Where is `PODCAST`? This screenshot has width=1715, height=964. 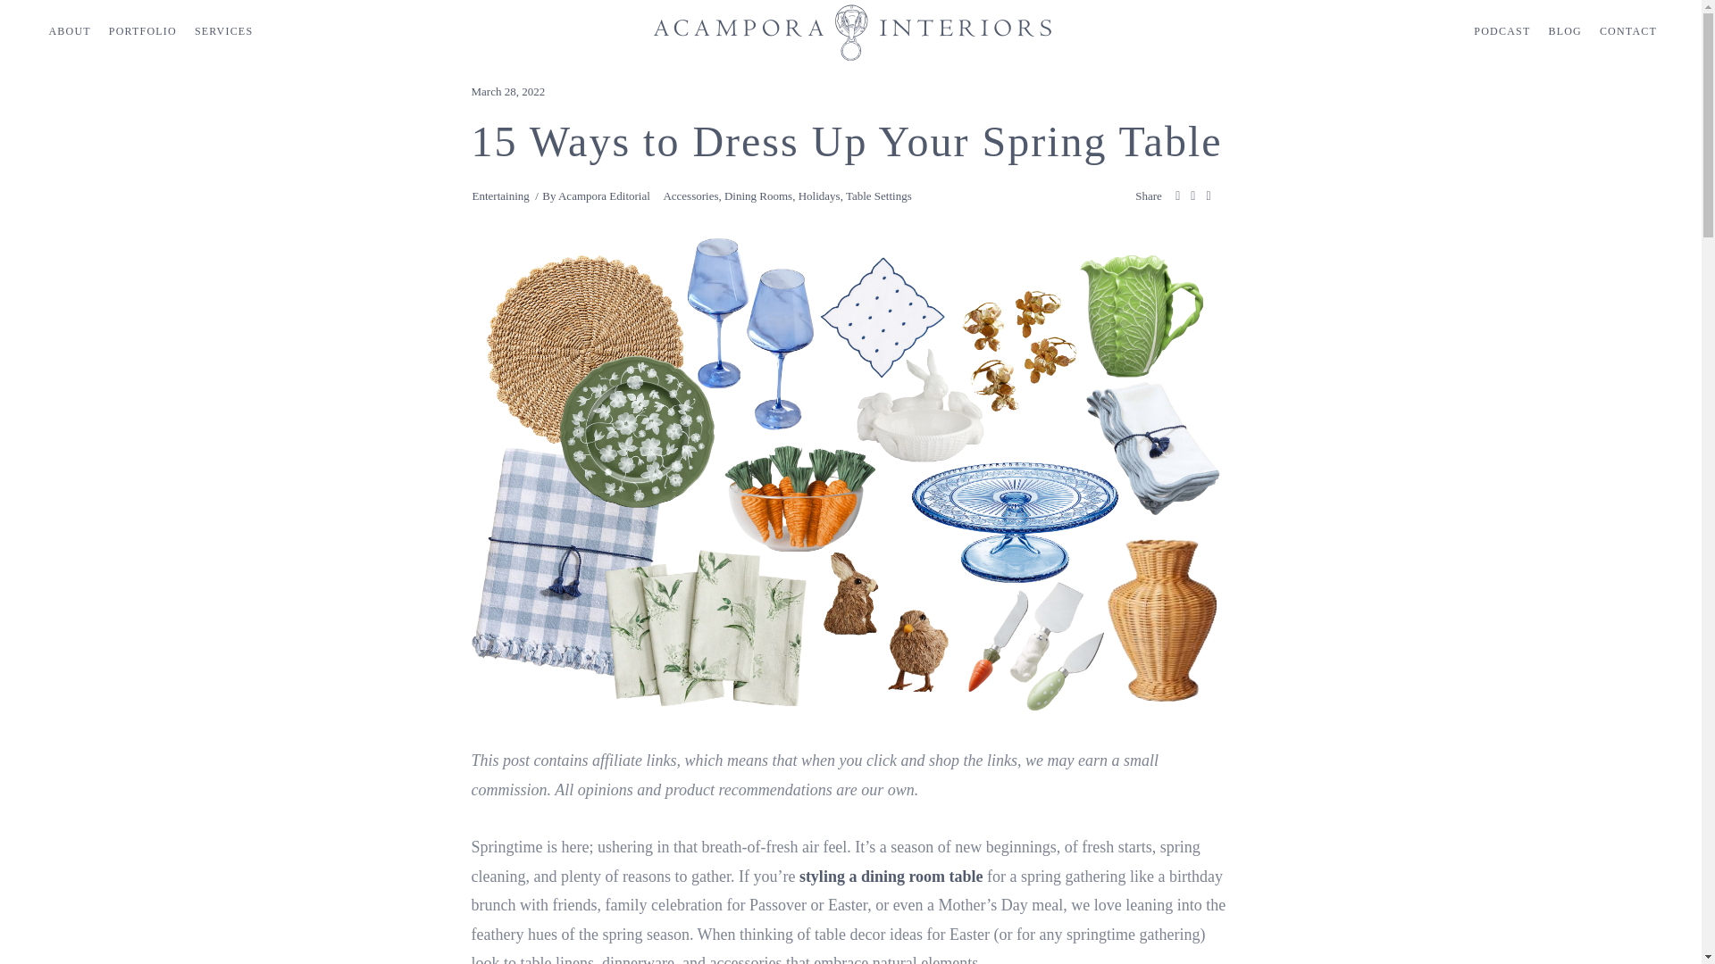 PODCAST is located at coordinates (1501, 31).